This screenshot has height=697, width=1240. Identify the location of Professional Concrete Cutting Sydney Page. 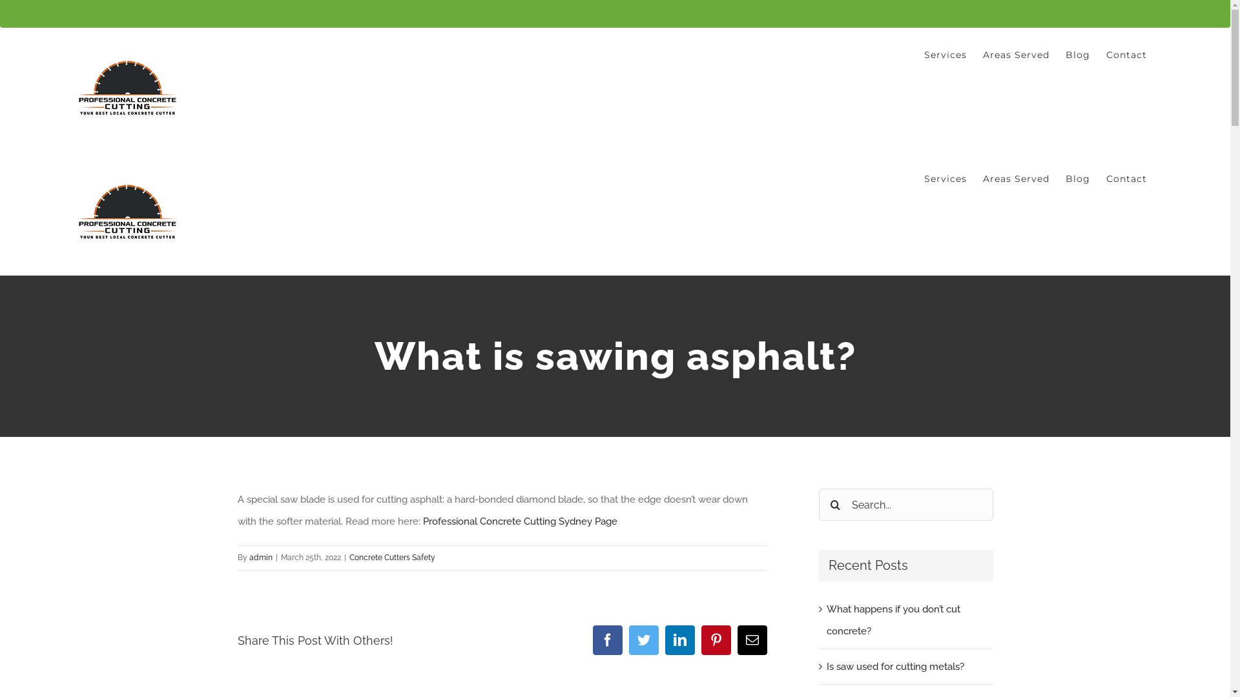
(519, 521).